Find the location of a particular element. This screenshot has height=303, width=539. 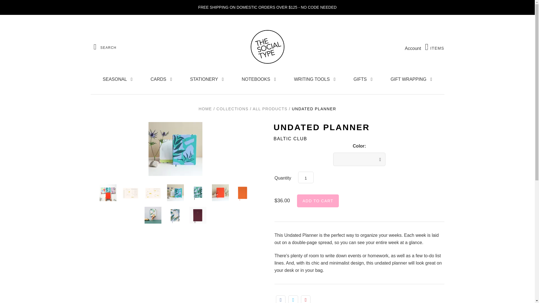

CARDS is located at coordinates (161, 79).